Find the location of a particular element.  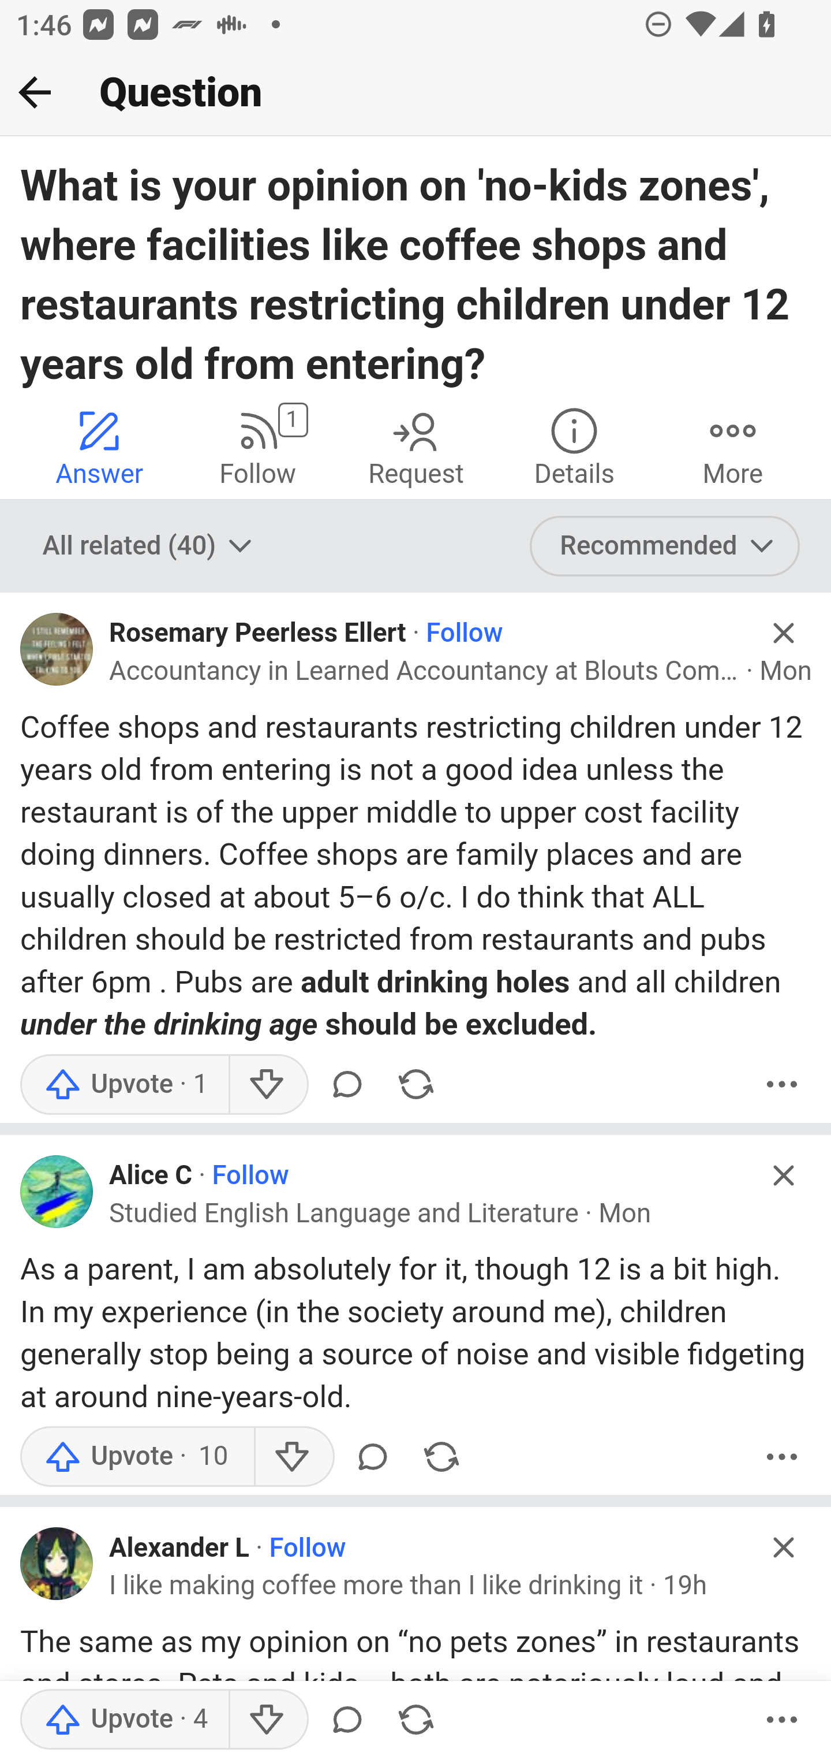

More is located at coordinates (733, 446).